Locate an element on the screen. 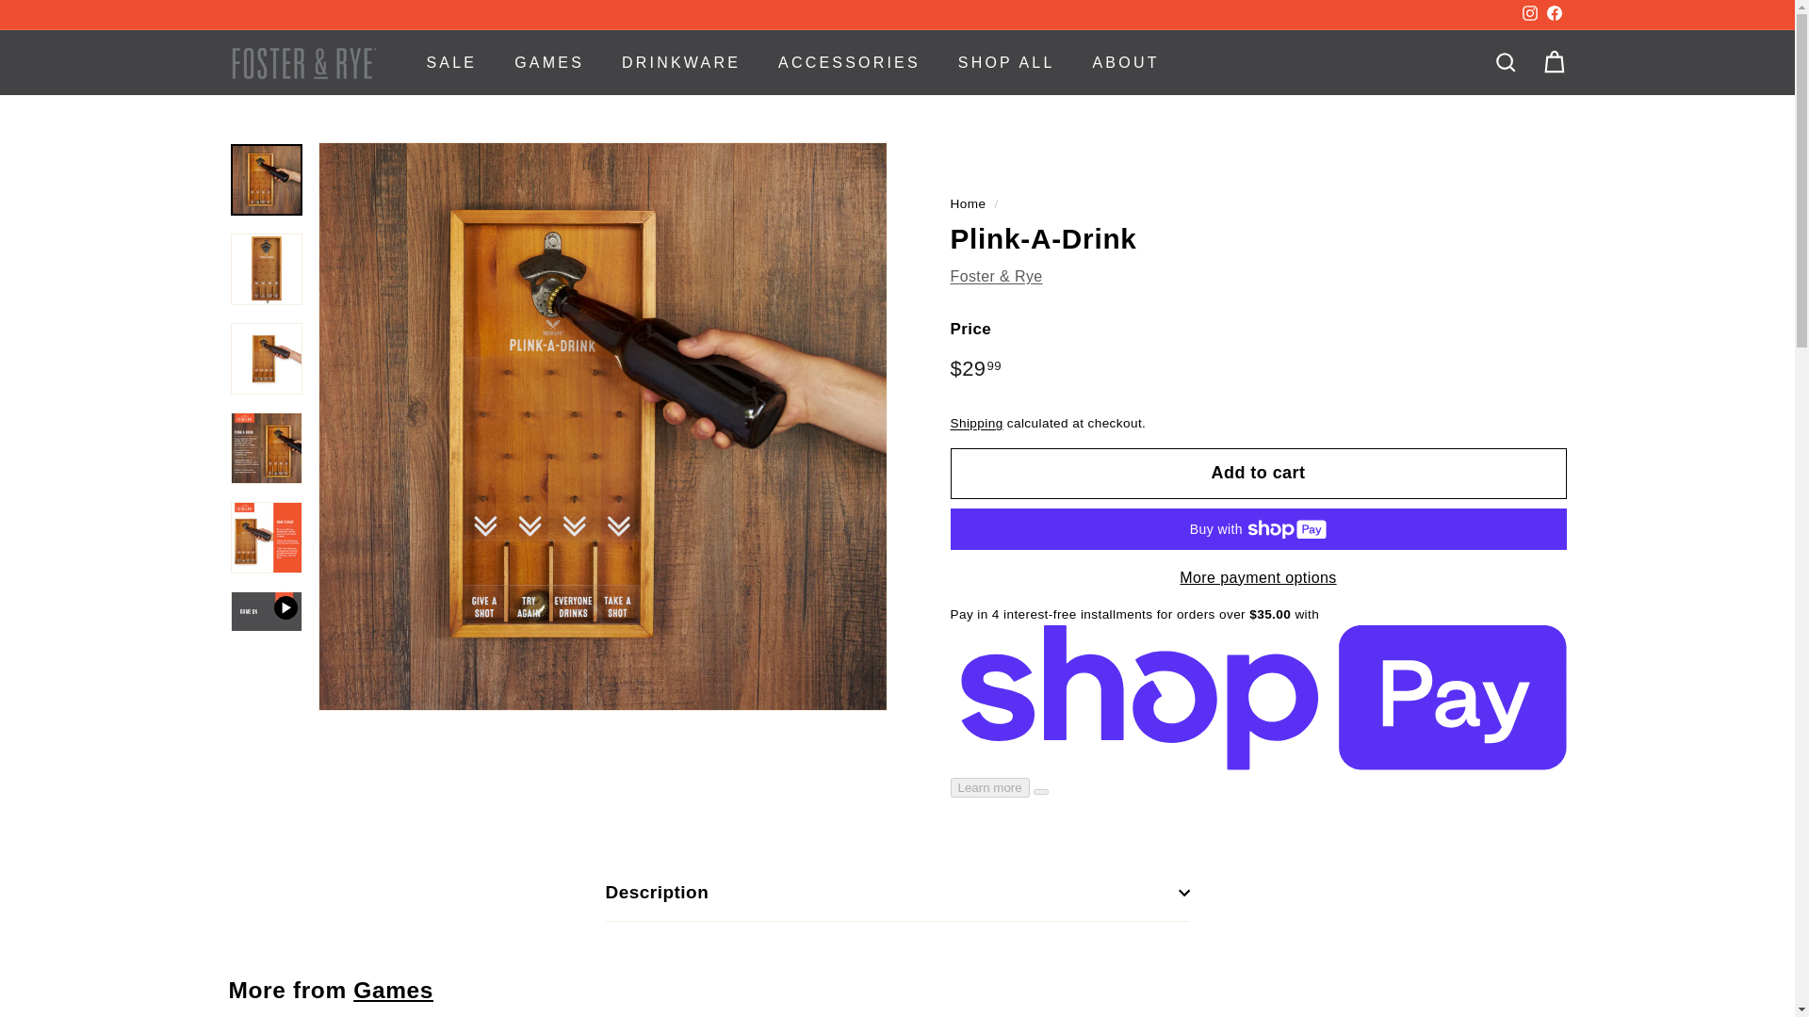 The width and height of the screenshot is (1809, 1017). instagram is located at coordinates (1530, 13).